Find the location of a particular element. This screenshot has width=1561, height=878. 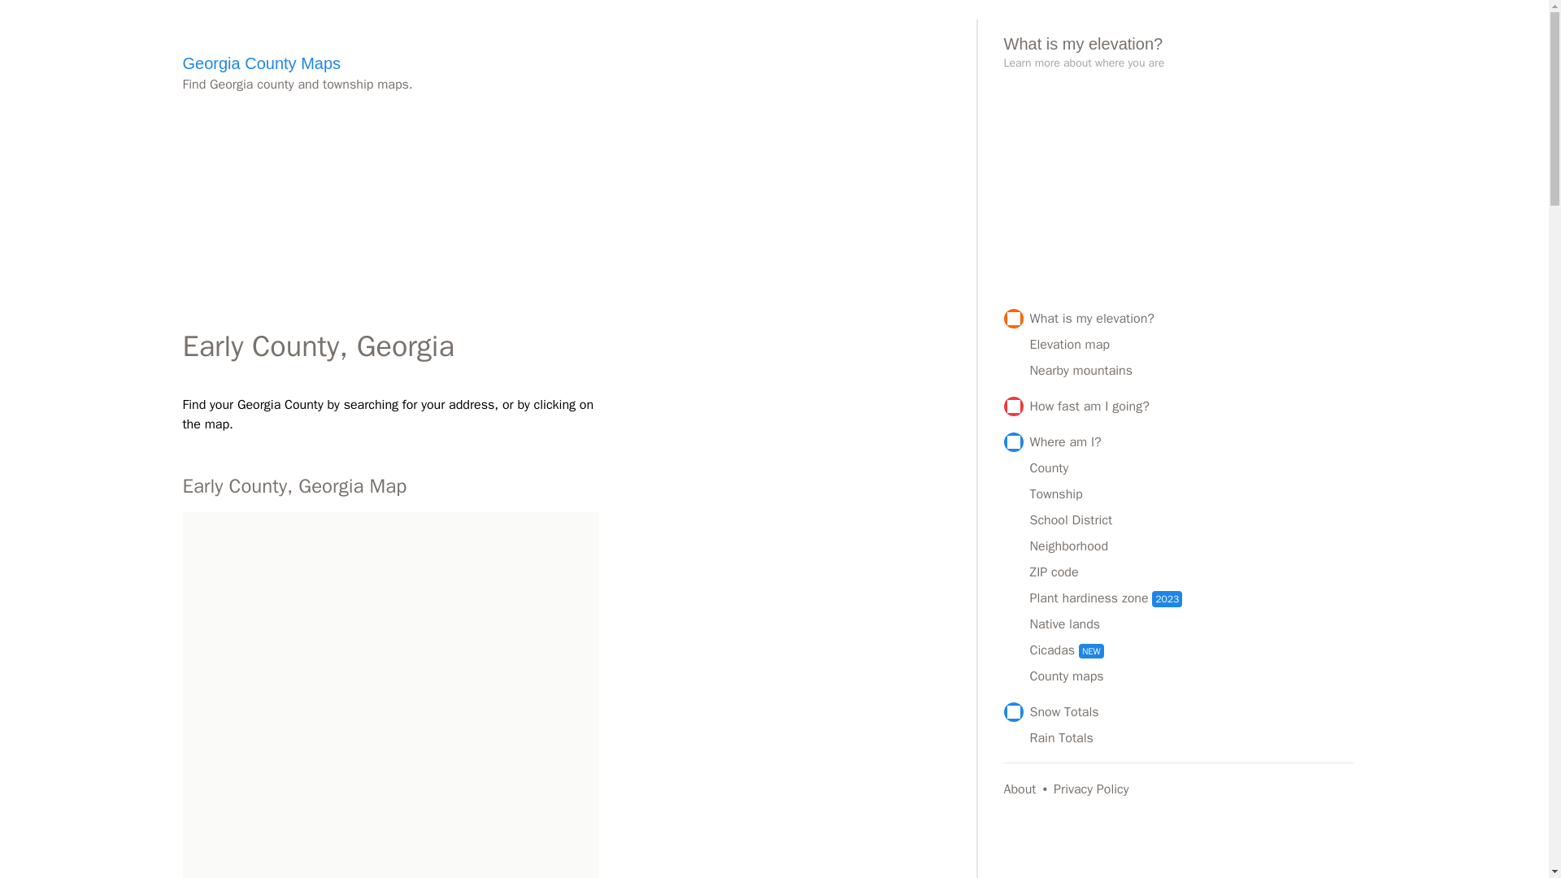

Native lands is located at coordinates (1192, 624).